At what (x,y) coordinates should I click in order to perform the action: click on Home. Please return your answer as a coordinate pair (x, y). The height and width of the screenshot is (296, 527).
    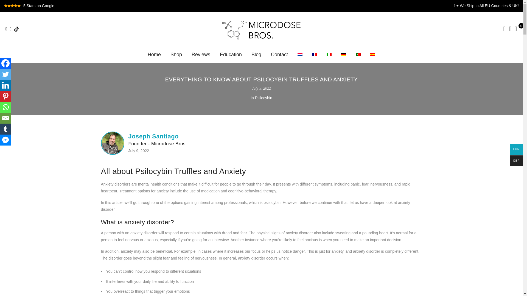
    Looking at the image, I should click on (154, 54).